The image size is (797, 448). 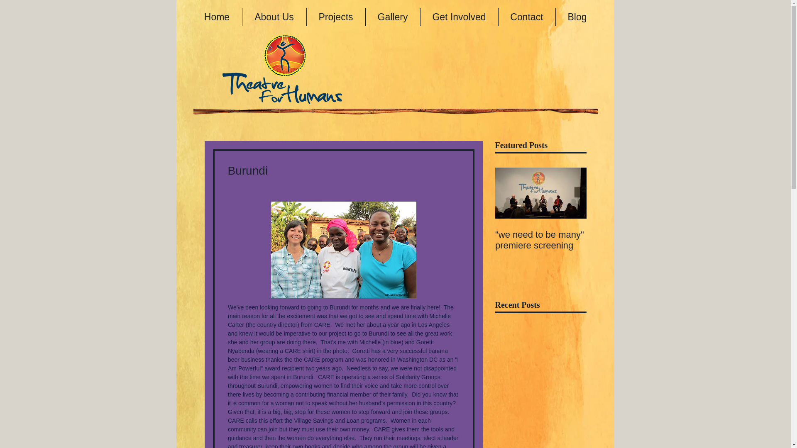 I want to click on Projects, so click(x=335, y=17).